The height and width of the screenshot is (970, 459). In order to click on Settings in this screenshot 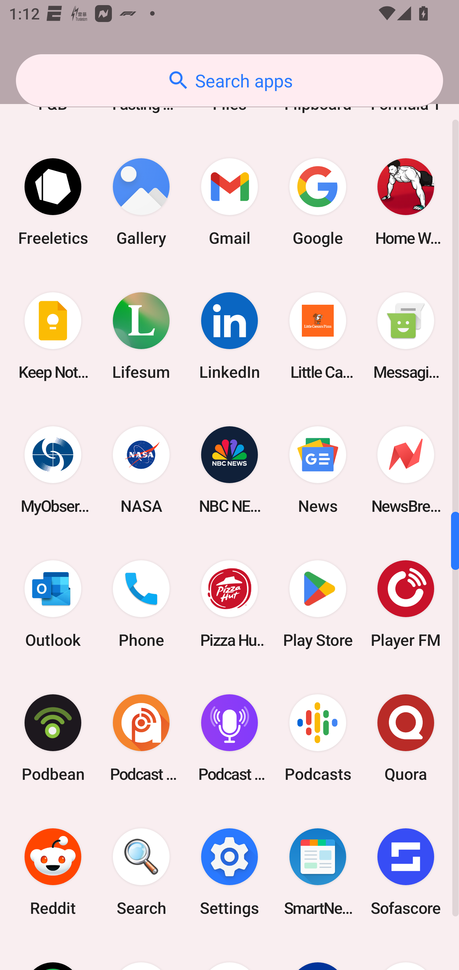, I will do `click(229, 872)`.